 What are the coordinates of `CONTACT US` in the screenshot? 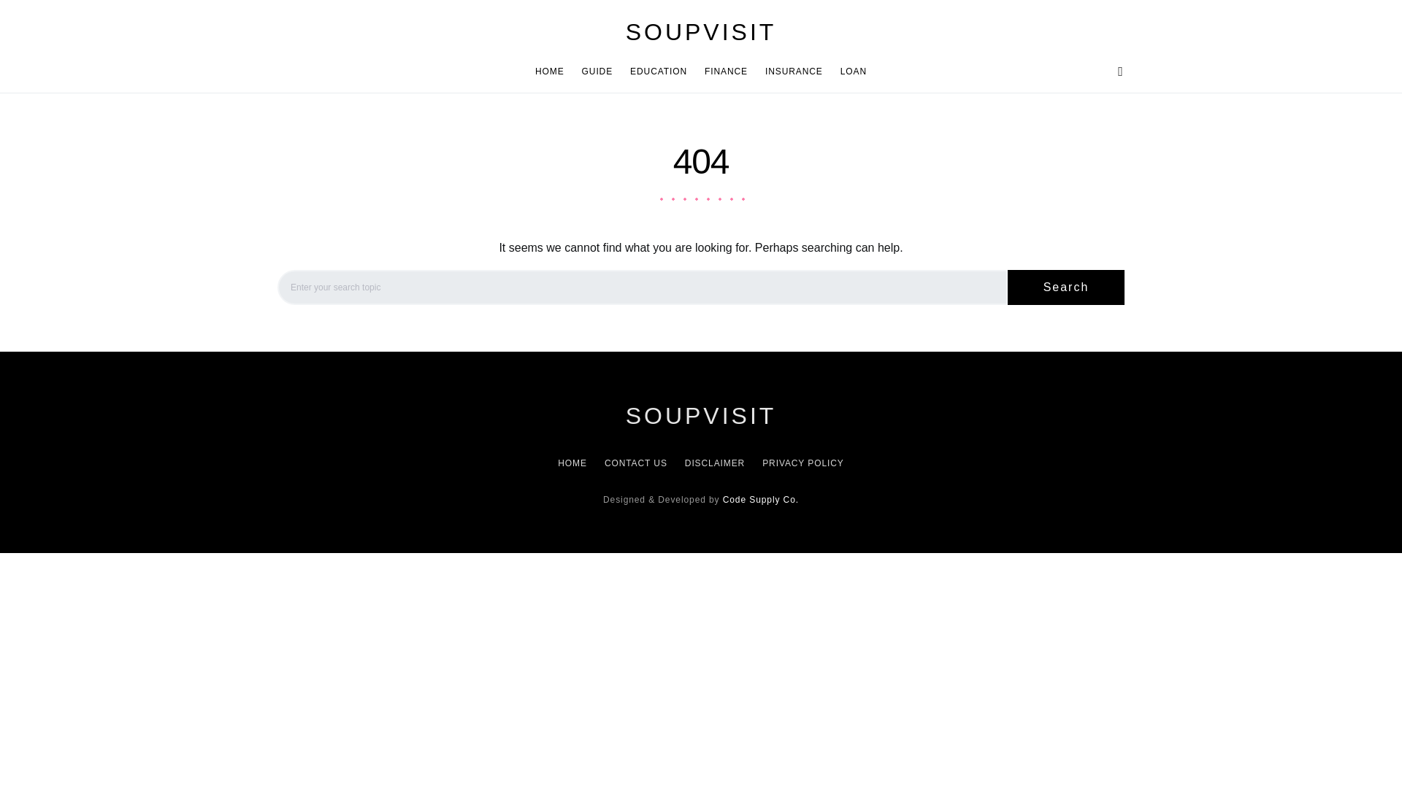 It's located at (635, 463).